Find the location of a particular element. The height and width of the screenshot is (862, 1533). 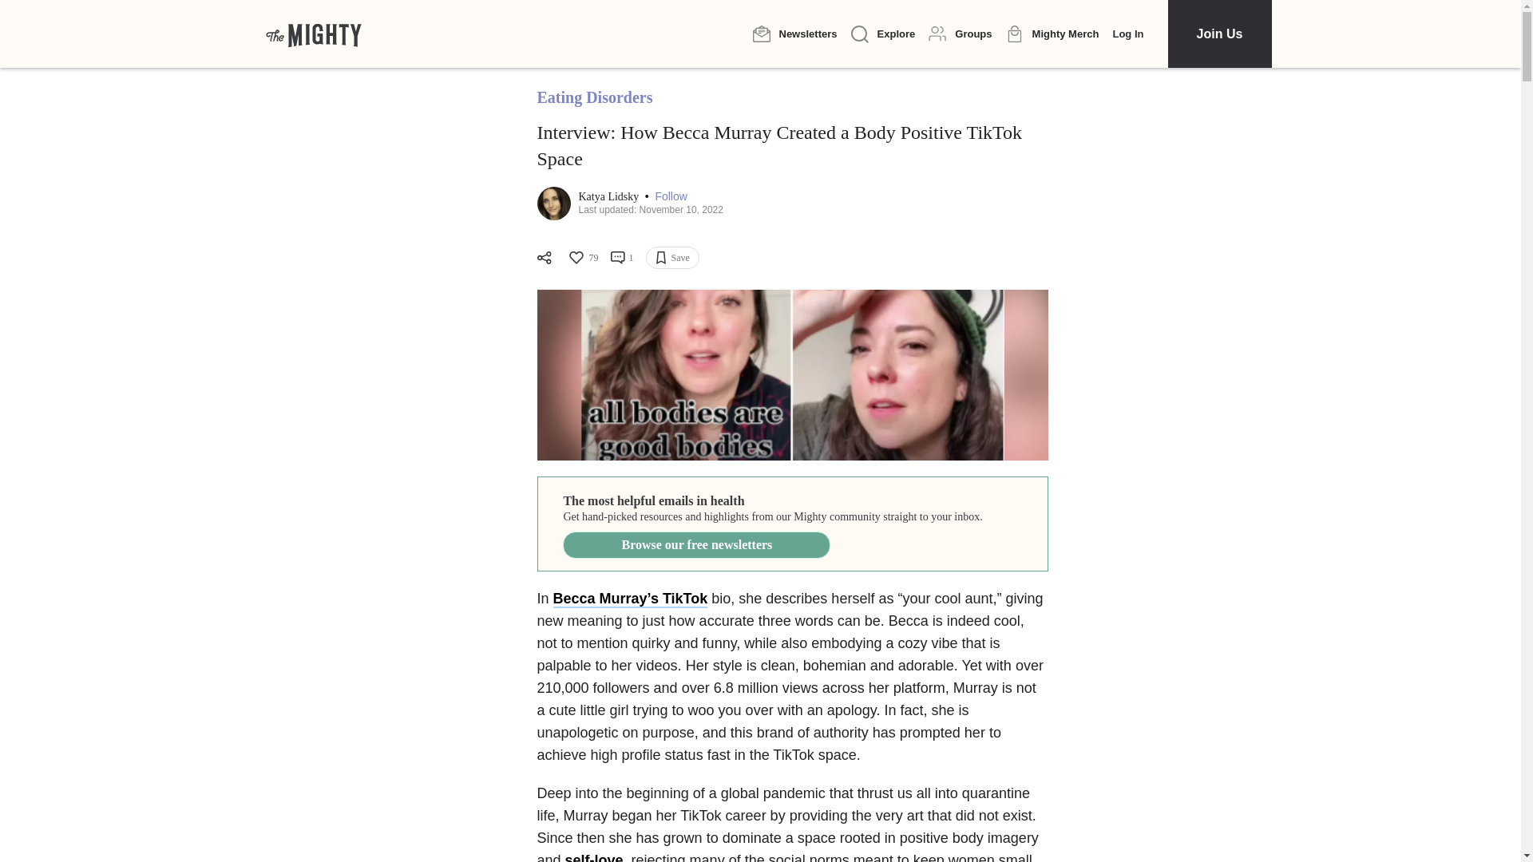

Browse our free newsletters is located at coordinates (696, 544).